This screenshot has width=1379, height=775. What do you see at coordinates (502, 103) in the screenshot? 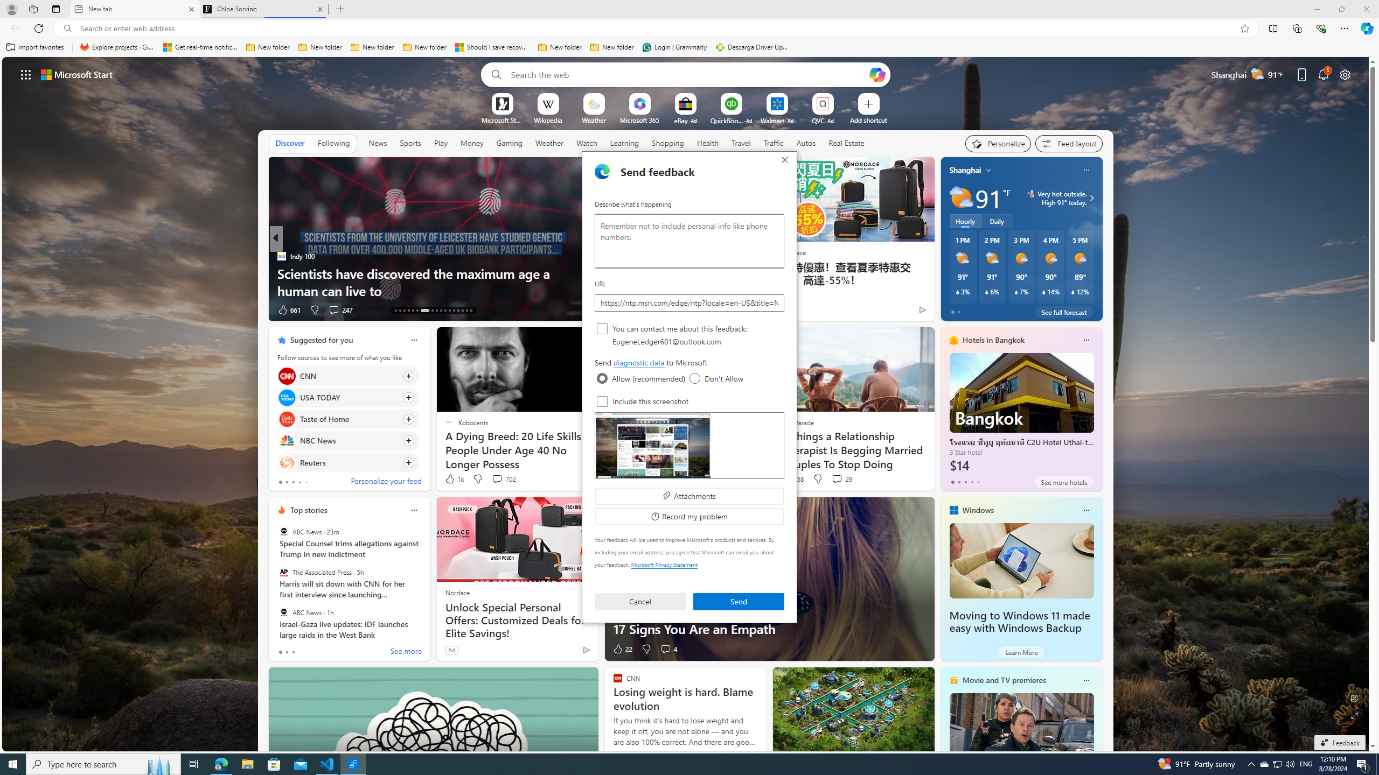
I see `To get missing image descriptions, open the context menu.` at bounding box center [502, 103].